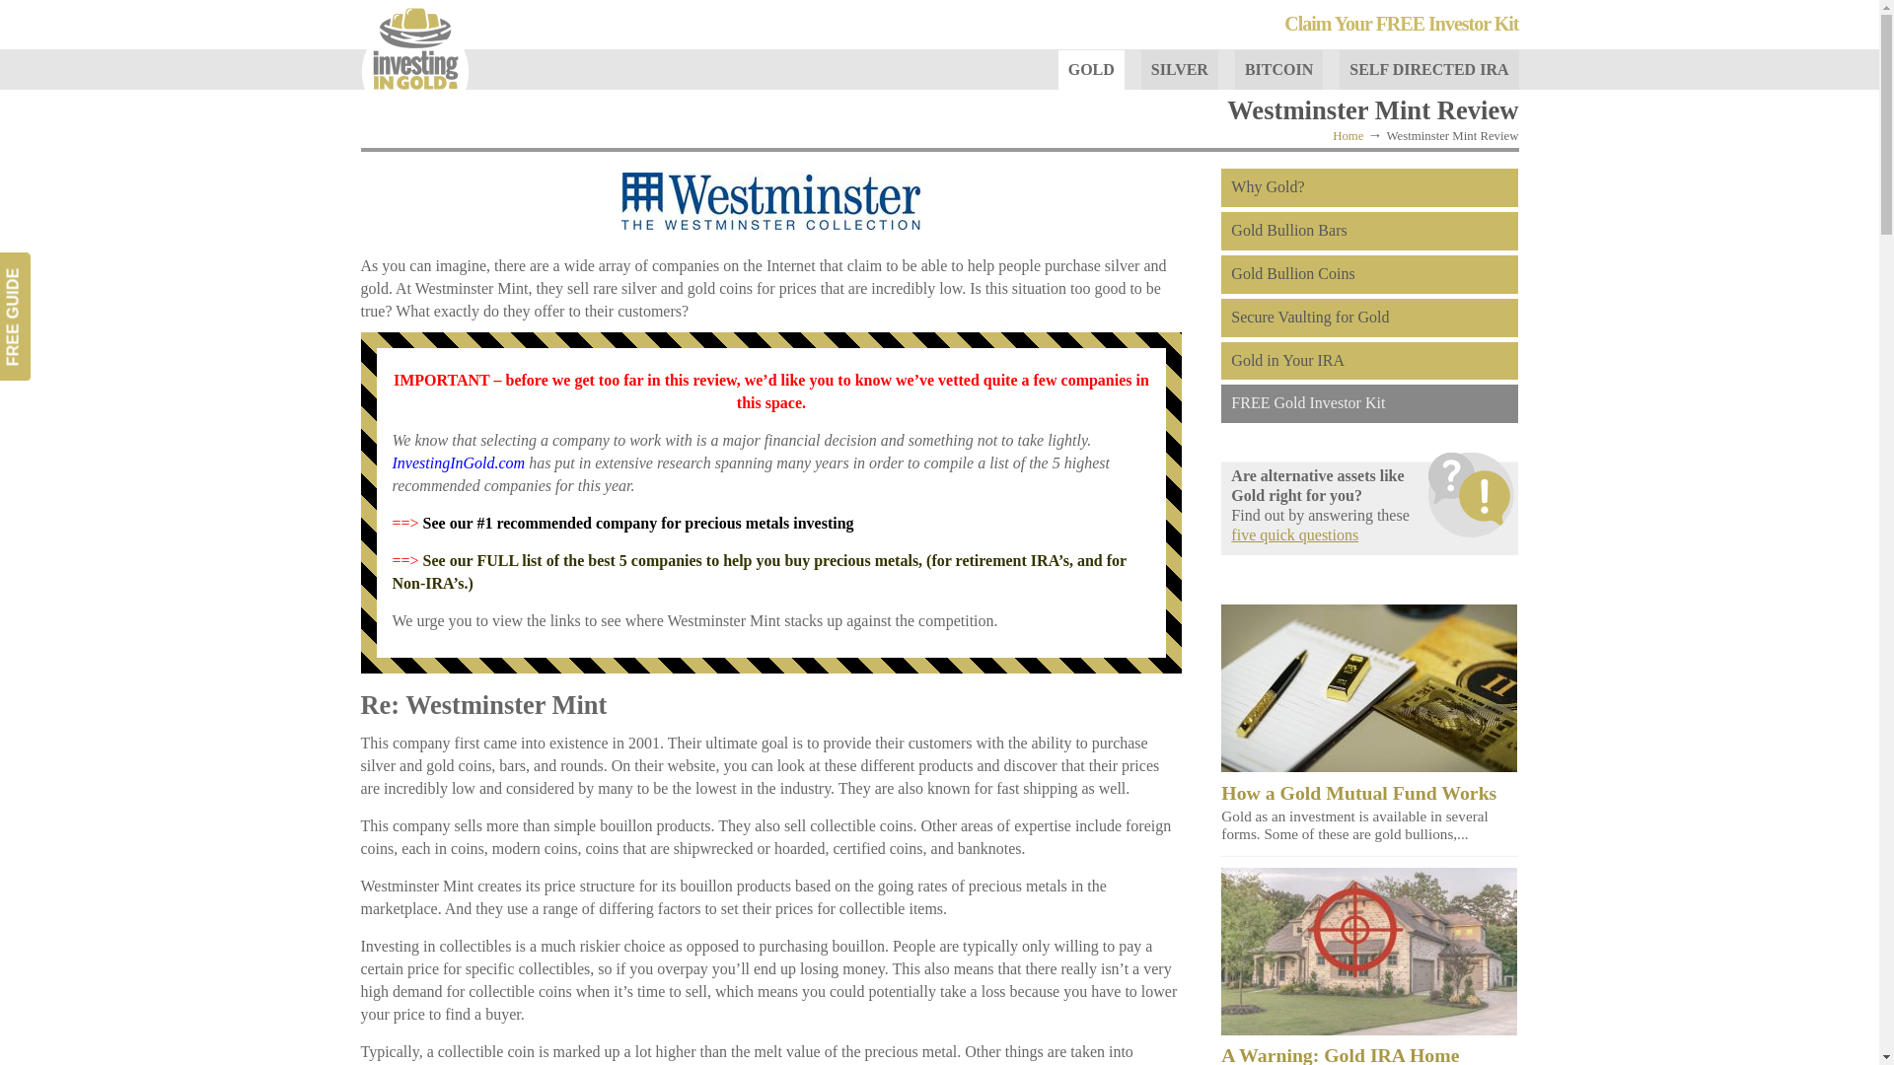  I want to click on five quick questions, so click(1294, 534).